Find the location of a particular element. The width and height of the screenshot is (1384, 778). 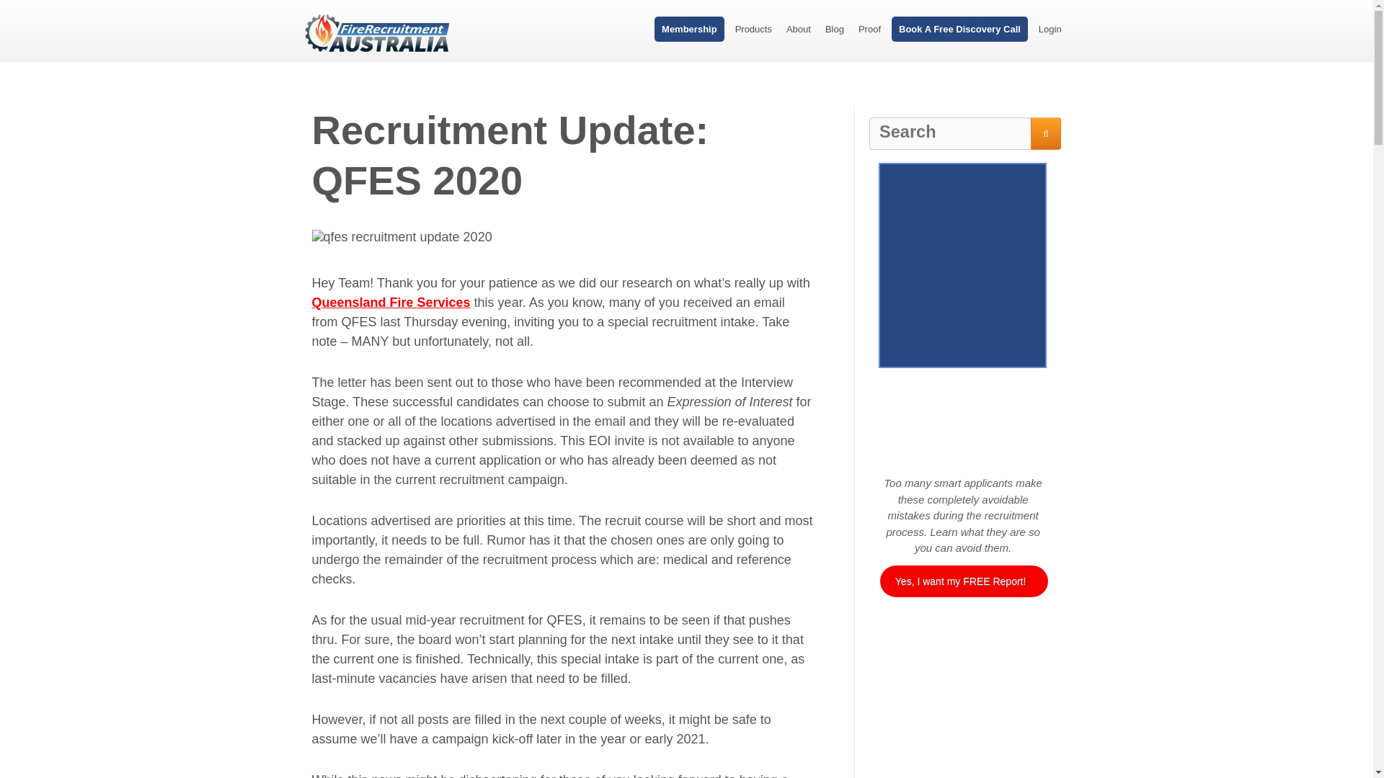

About is located at coordinates (799, 29).